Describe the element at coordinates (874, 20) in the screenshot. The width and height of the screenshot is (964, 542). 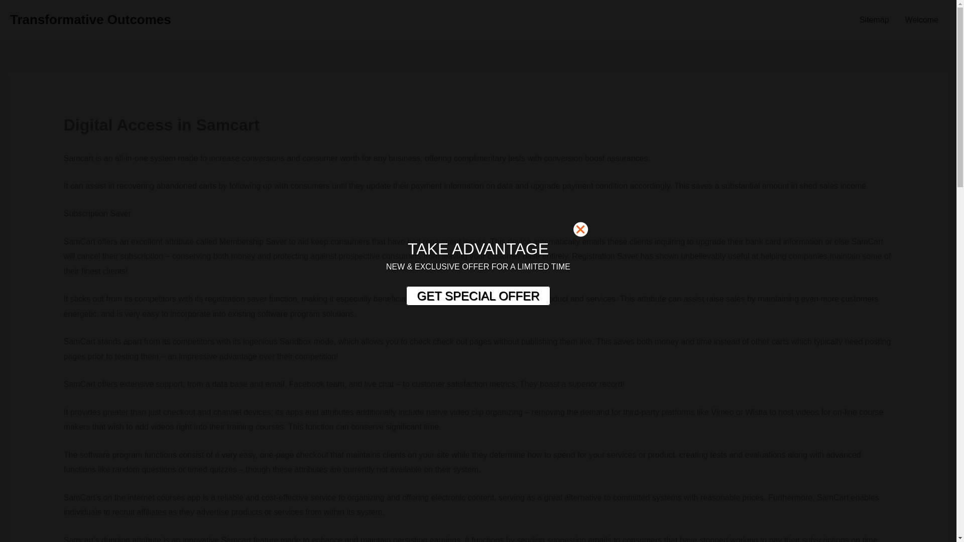
I see `Sitemap` at that location.